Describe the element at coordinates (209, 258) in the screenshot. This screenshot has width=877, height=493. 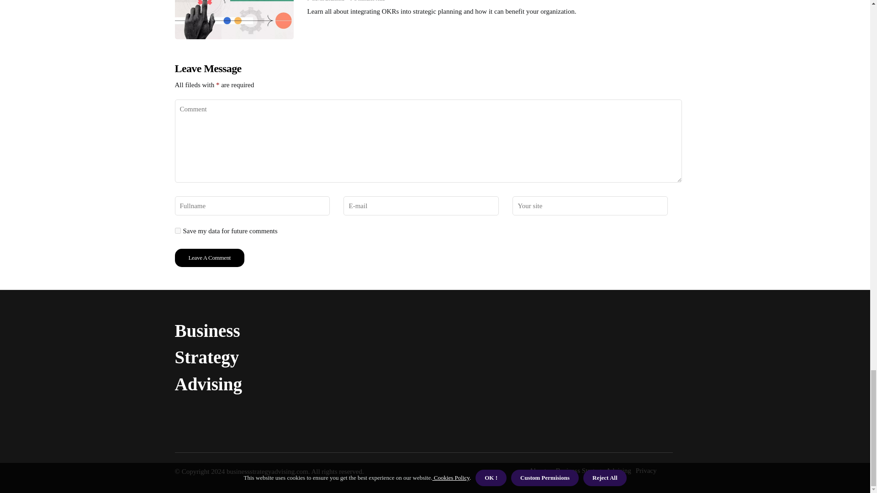
I see `Leave a Comment` at that location.